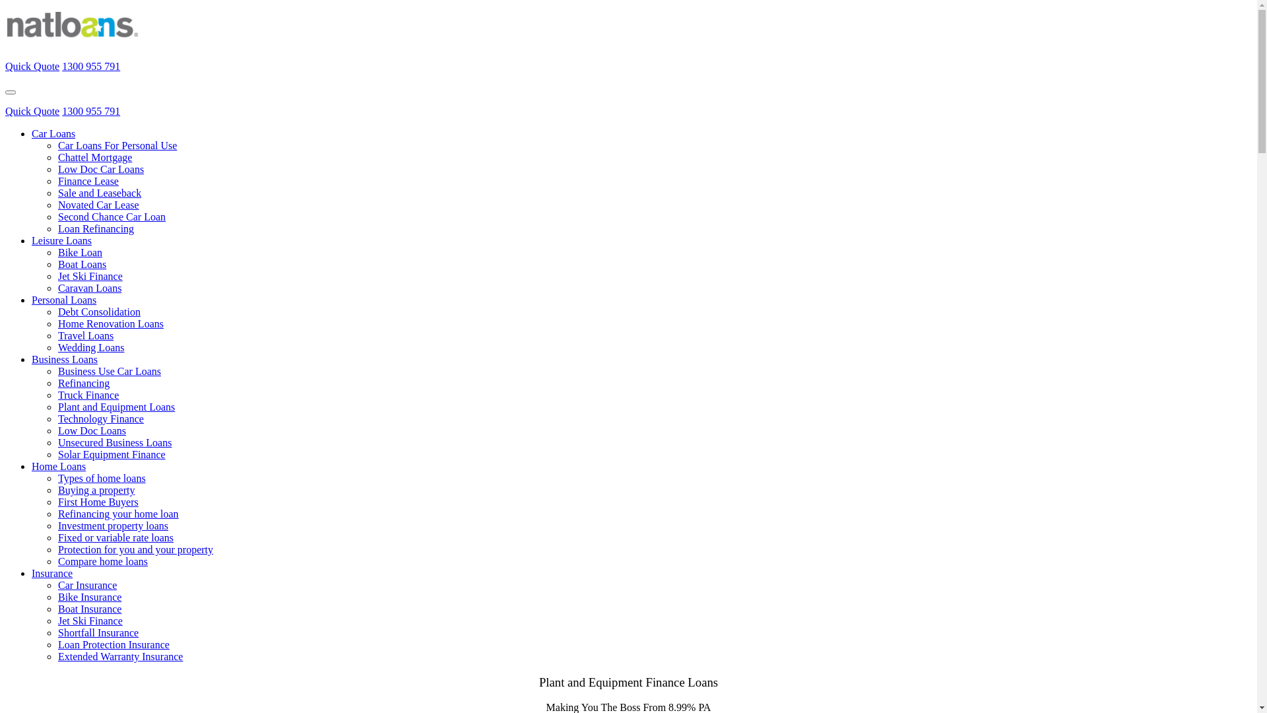 Image resolution: width=1267 pixels, height=713 pixels. I want to click on Unsecured Business Loans, so click(115, 442).